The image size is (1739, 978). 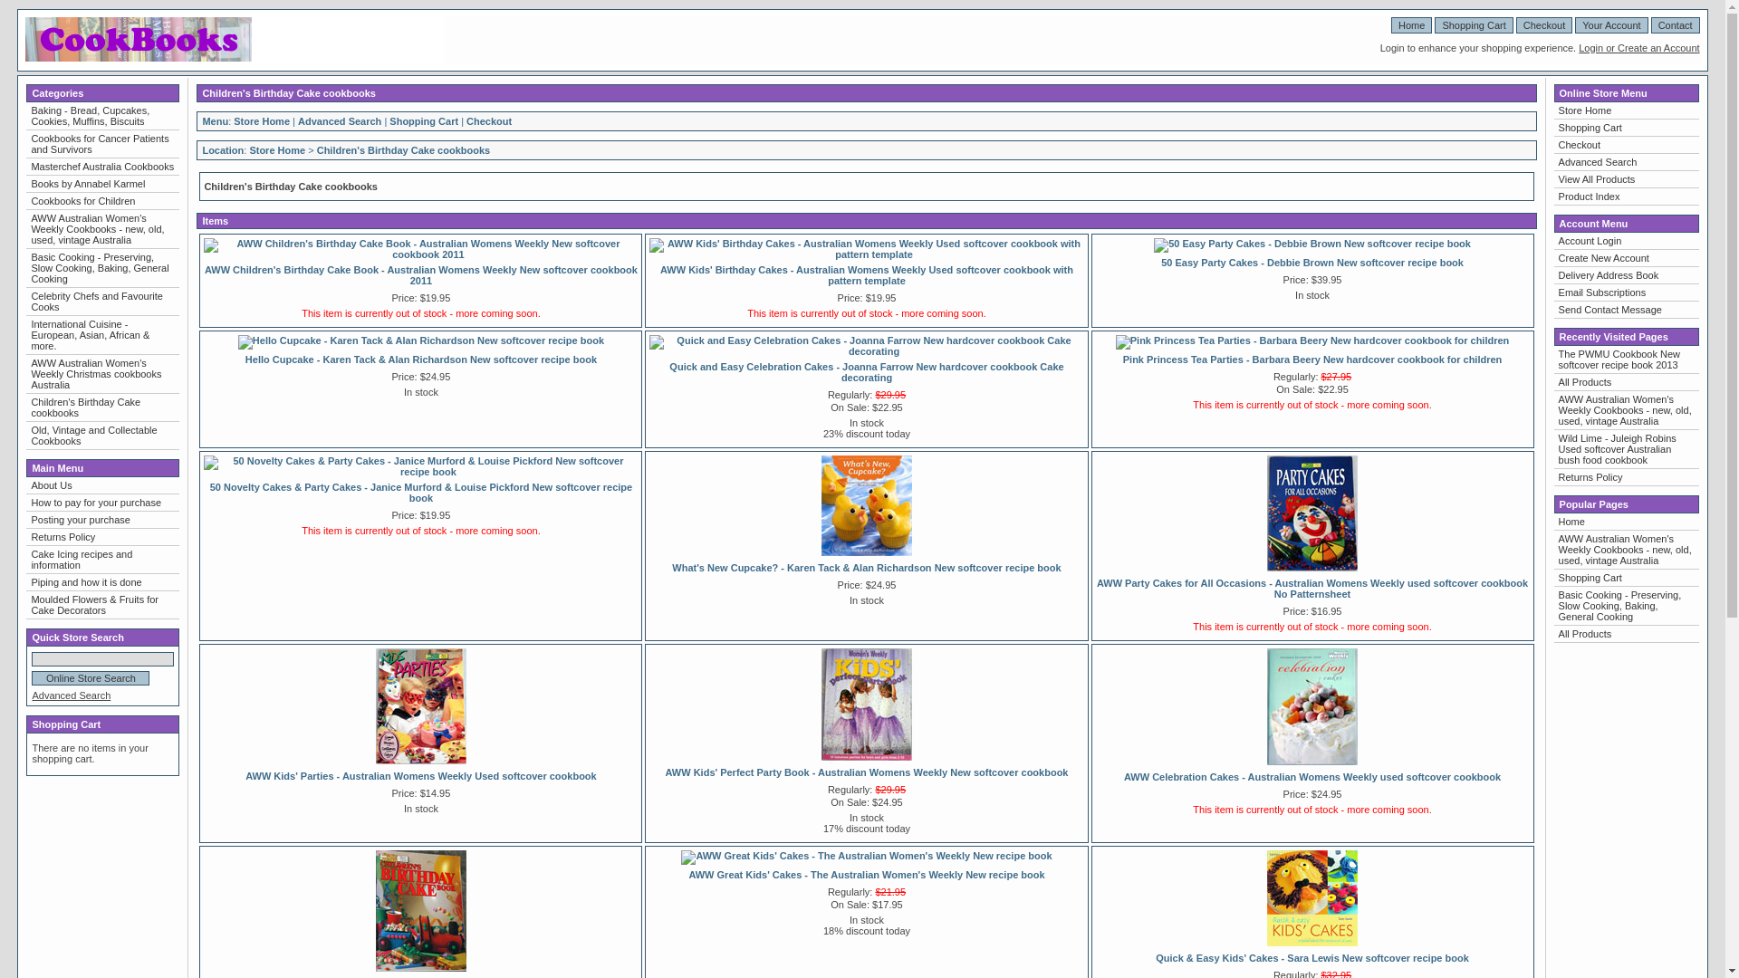 I want to click on Posting your purchase, so click(x=103, y=520).